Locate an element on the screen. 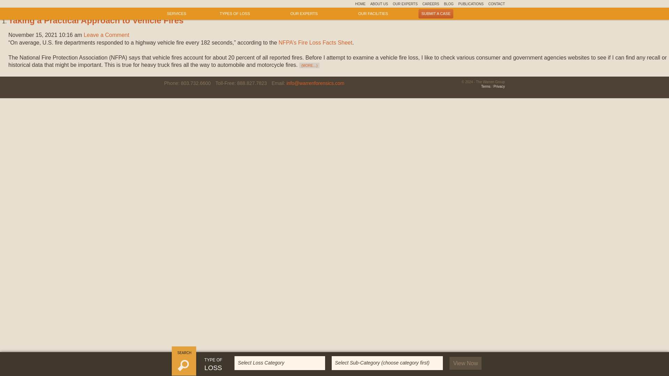 The width and height of the screenshot is (669, 376). HOME is located at coordinates (360, 3).